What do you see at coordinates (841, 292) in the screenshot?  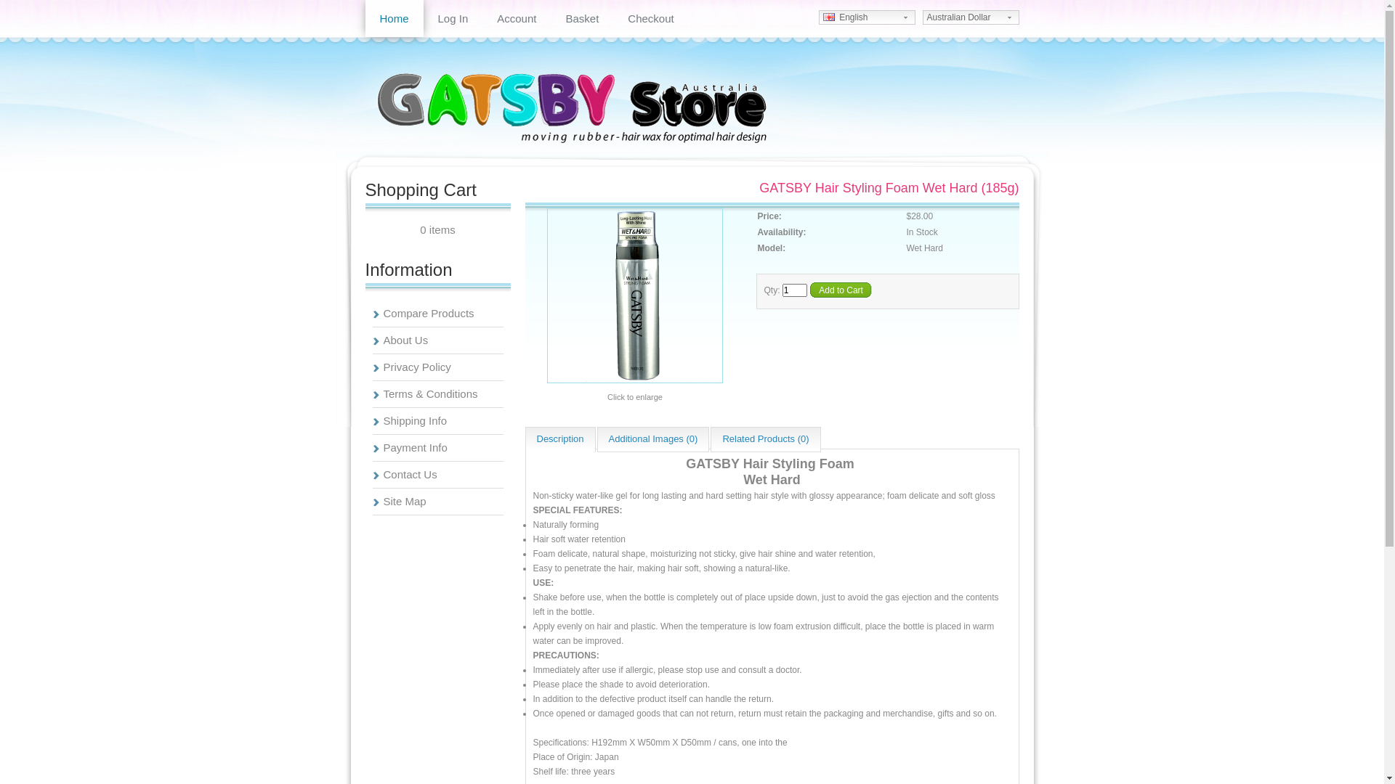 I see `Add to Cart` at bounding box center [841, 292].